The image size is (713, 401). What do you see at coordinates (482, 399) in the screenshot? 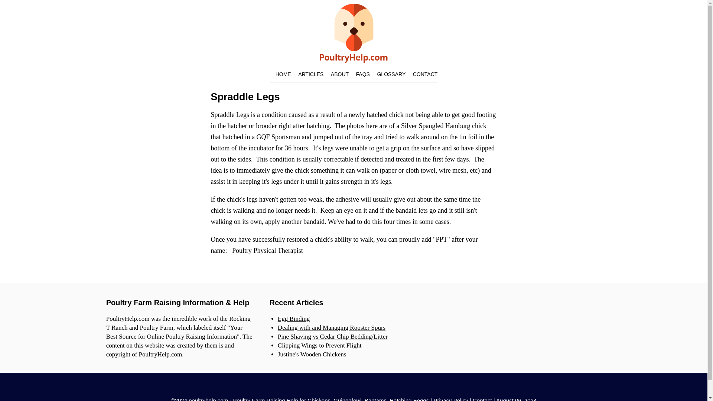
I see `Contact` at bounding box center [482, 399].